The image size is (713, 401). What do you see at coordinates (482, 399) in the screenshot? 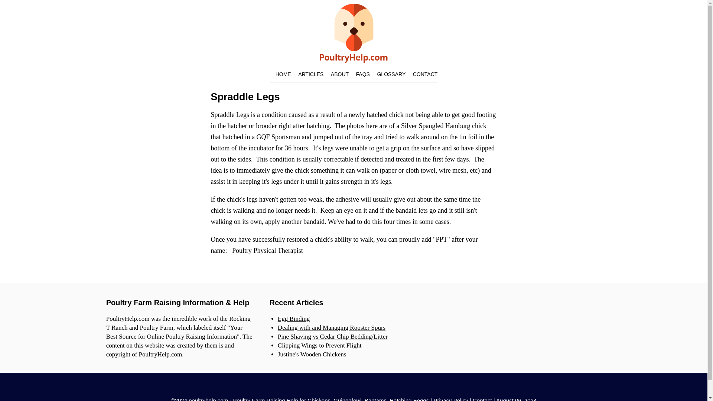
I see `Contact` at bounding box center [482, 399].